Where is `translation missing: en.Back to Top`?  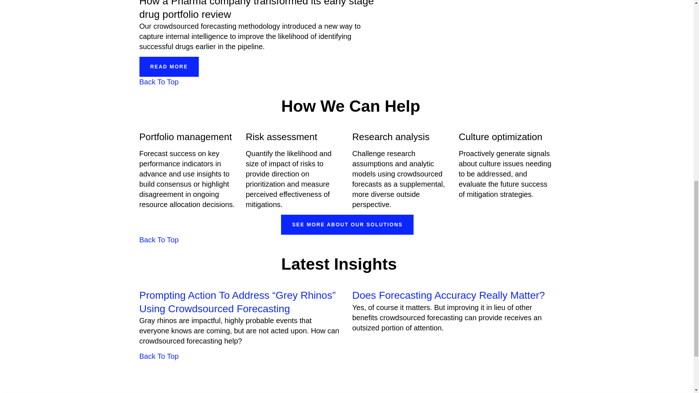 translation missing: en.Back to Top is located at coordinates (159, 239).